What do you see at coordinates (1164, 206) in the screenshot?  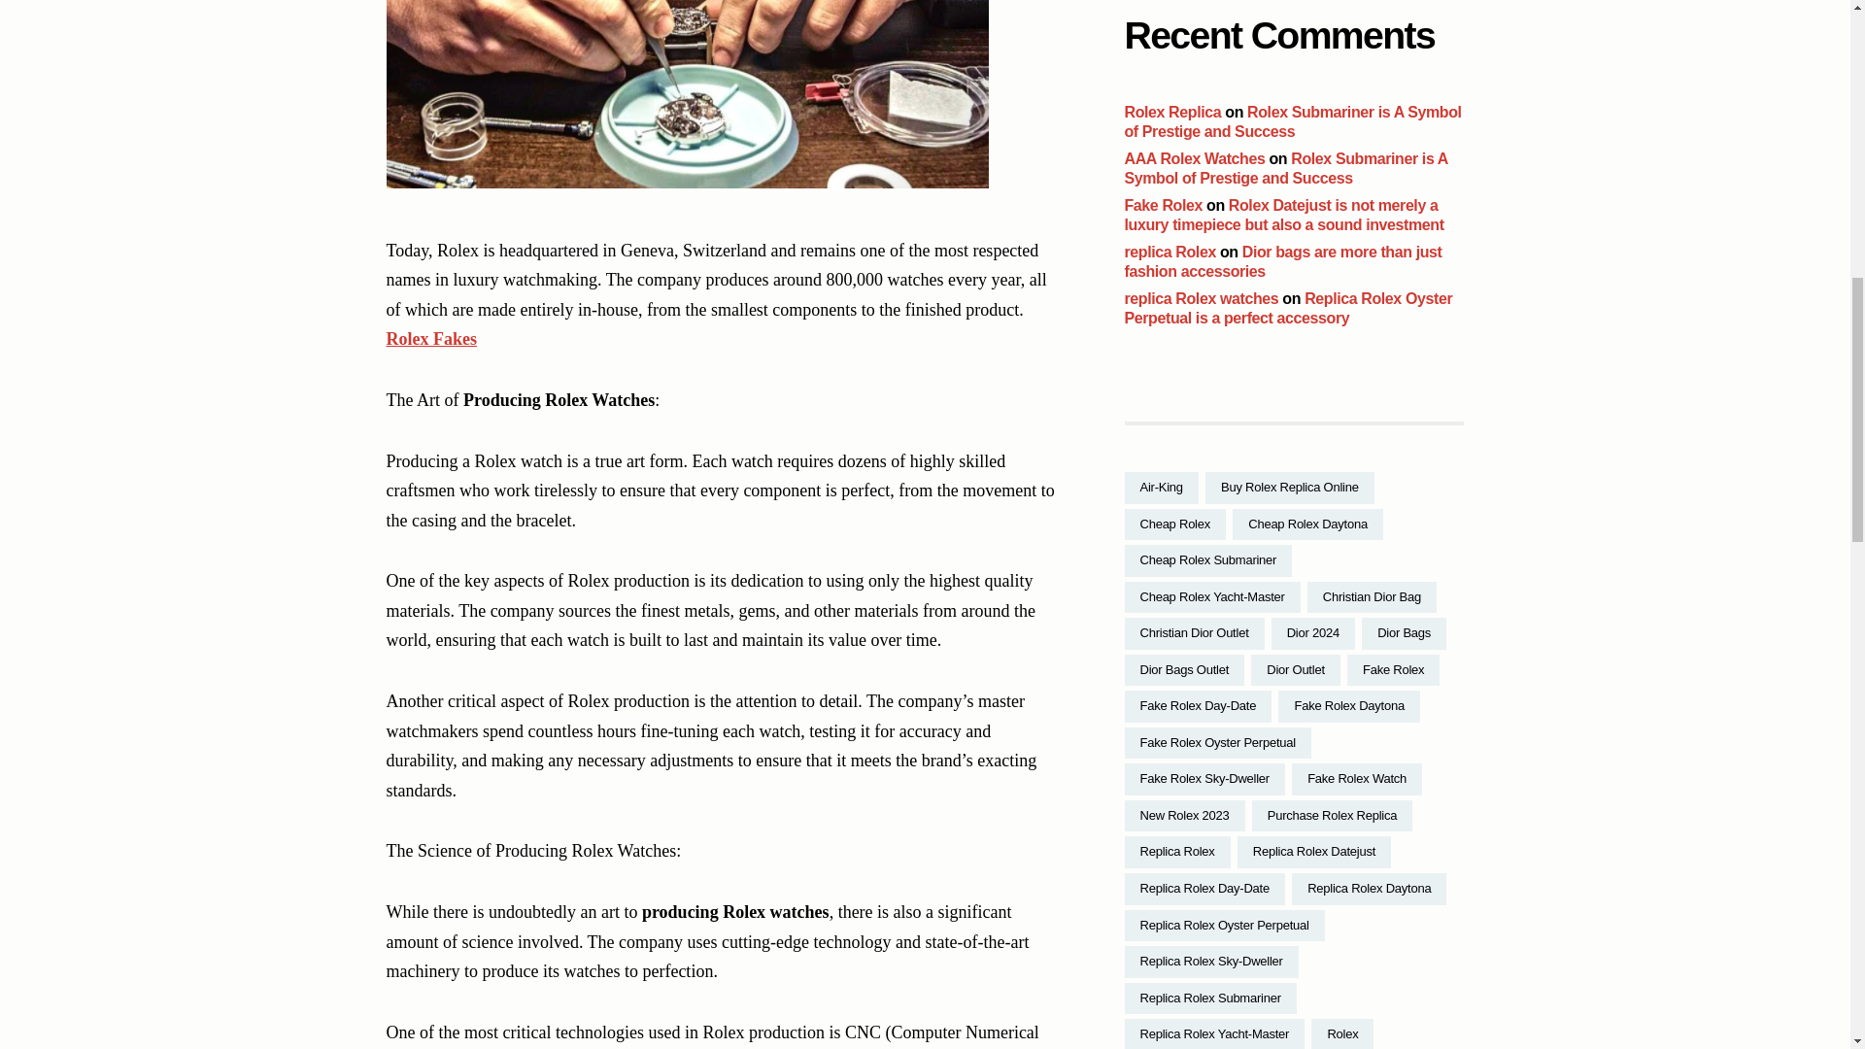 I see `Fake Rolex` at bounding box center [1164, 206].